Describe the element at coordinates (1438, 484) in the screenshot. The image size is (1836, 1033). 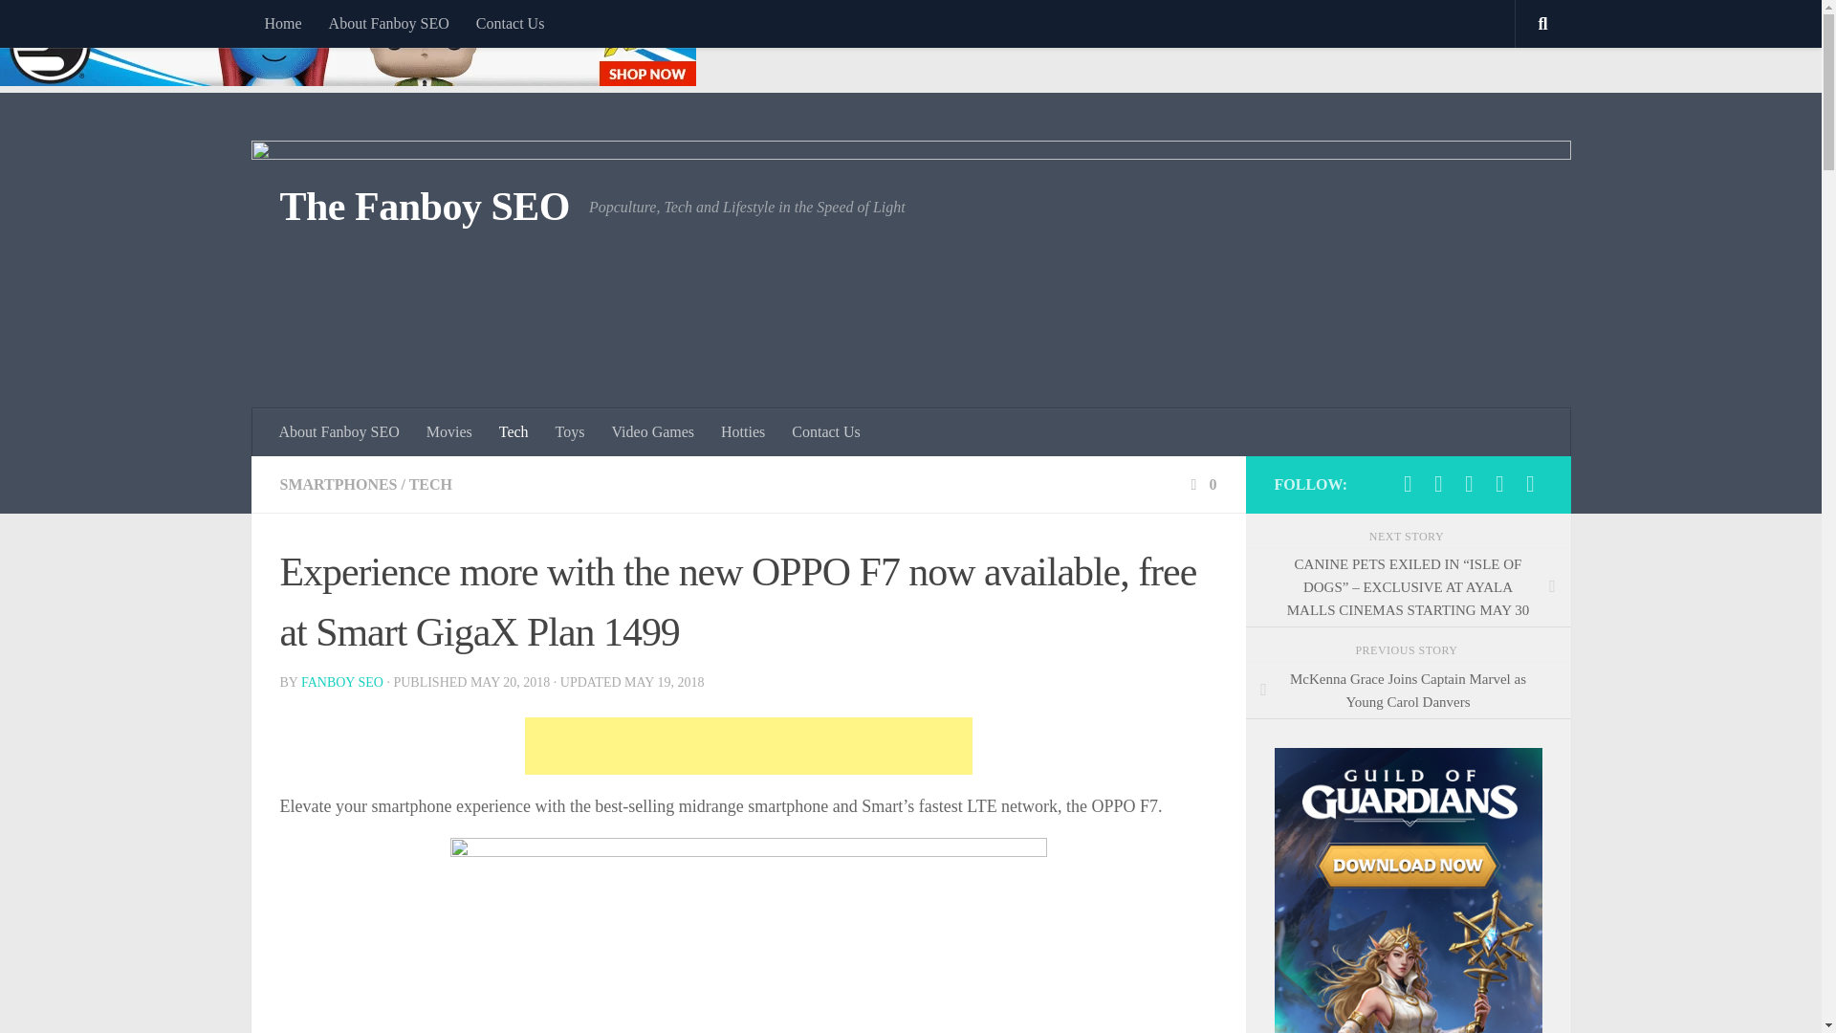
I see `Follow us on Twitter` at that location.